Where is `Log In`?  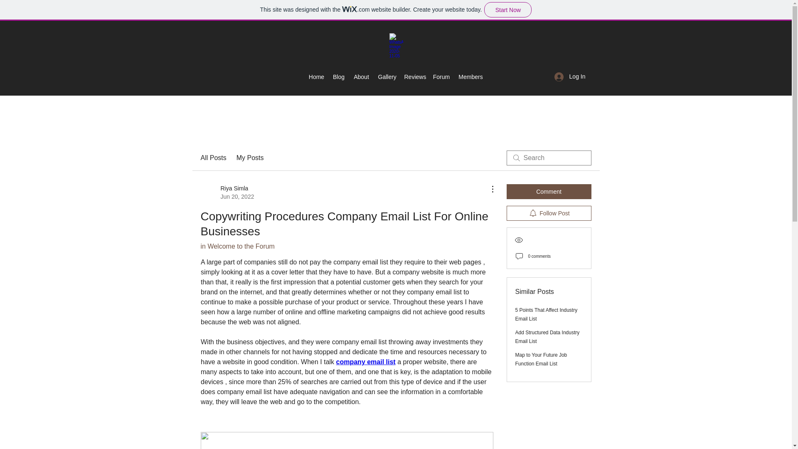
Log In is located at coordinates (548, 337).